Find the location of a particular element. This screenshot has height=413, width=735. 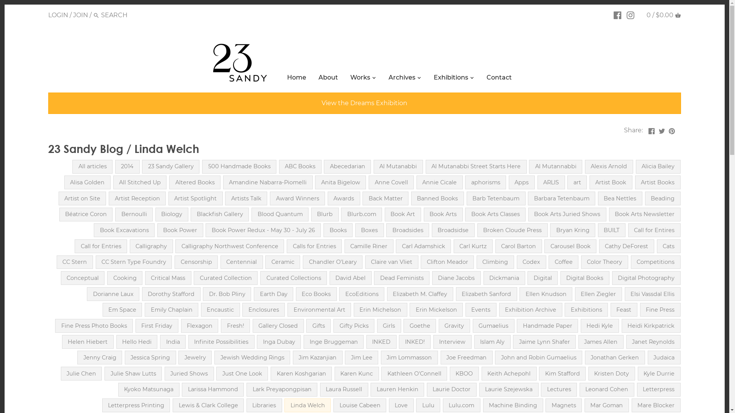

Censorship is located at coordinates (196, 262).